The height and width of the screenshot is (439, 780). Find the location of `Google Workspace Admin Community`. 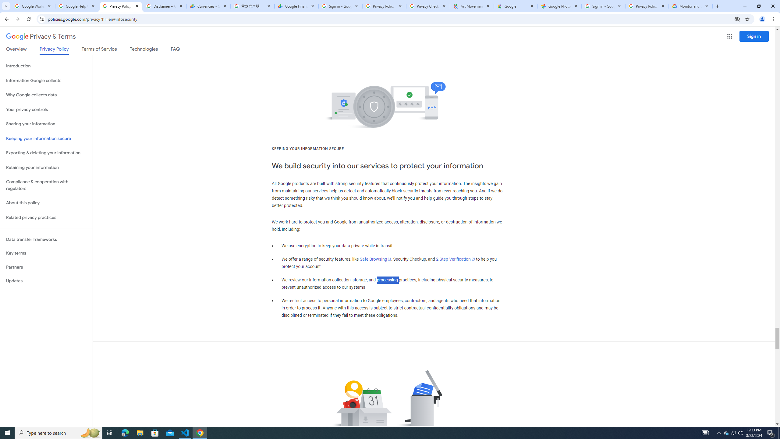

Google Workspace Admin Community is located at coordinates (33, 6).